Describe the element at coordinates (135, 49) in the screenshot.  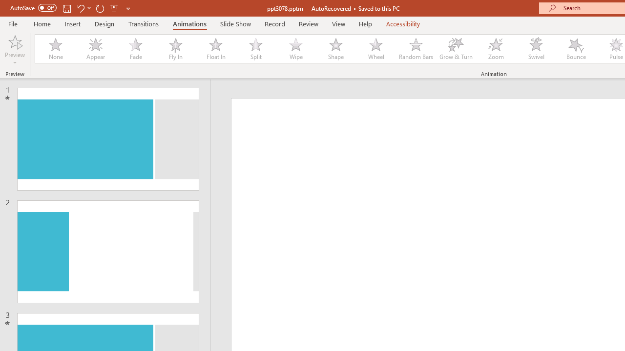
I see `Fade` at that location.